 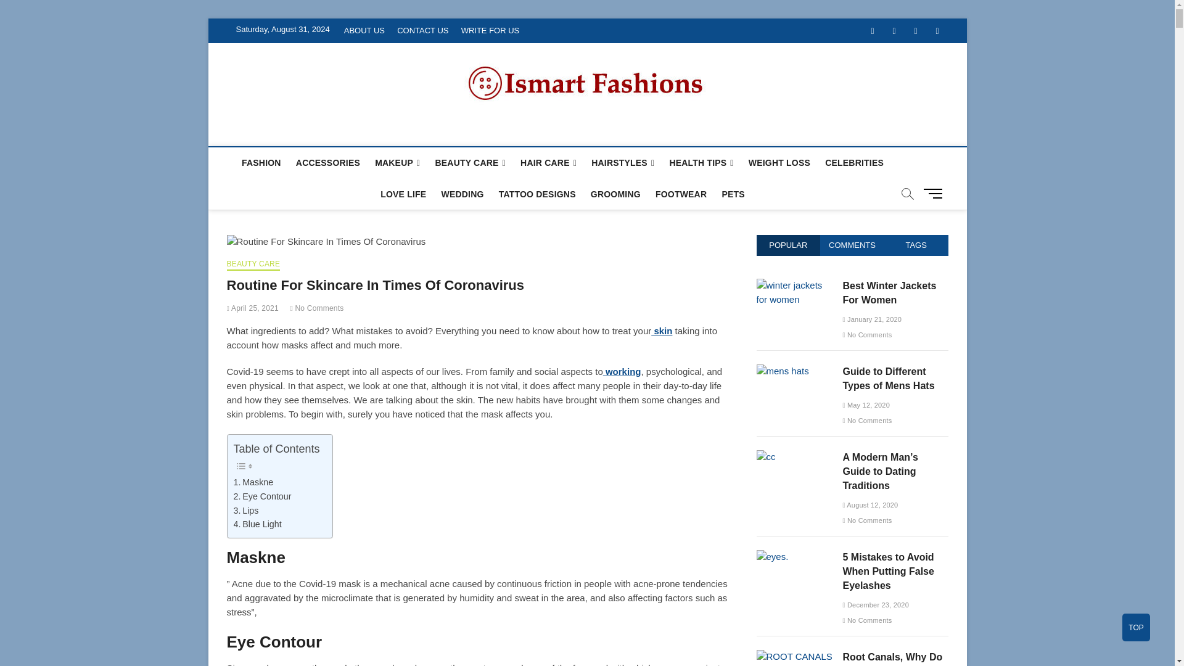 What do you see at coordinates (701, 163) in the screenshot?
I see `HEALTH TIPS` at bounding box center [701, 163].